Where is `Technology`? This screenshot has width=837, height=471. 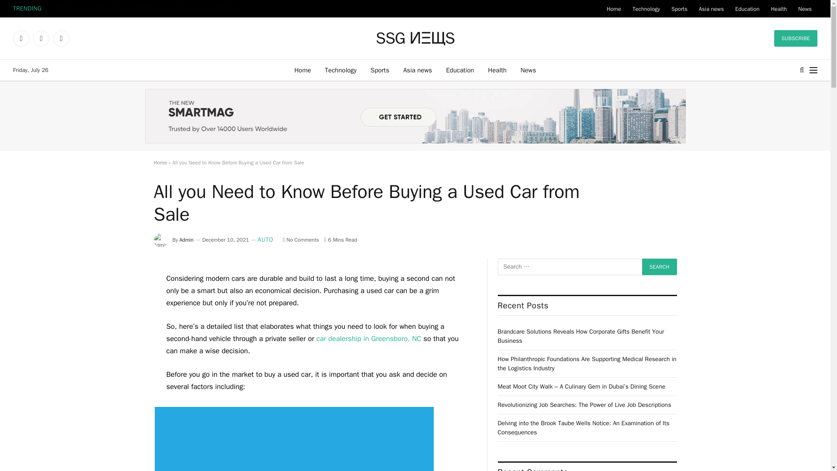 Technology is located at coordinates (341, 70).